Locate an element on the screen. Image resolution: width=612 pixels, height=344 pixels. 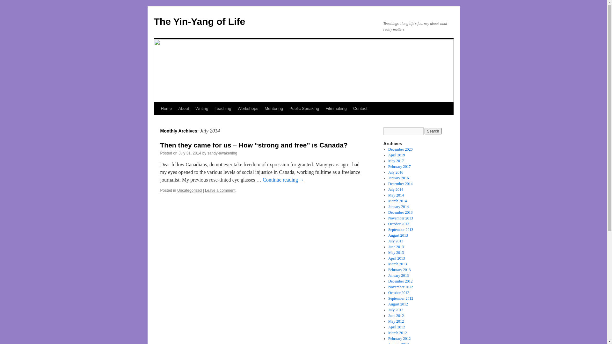
Mentoring is located at coordinates (274, 109).